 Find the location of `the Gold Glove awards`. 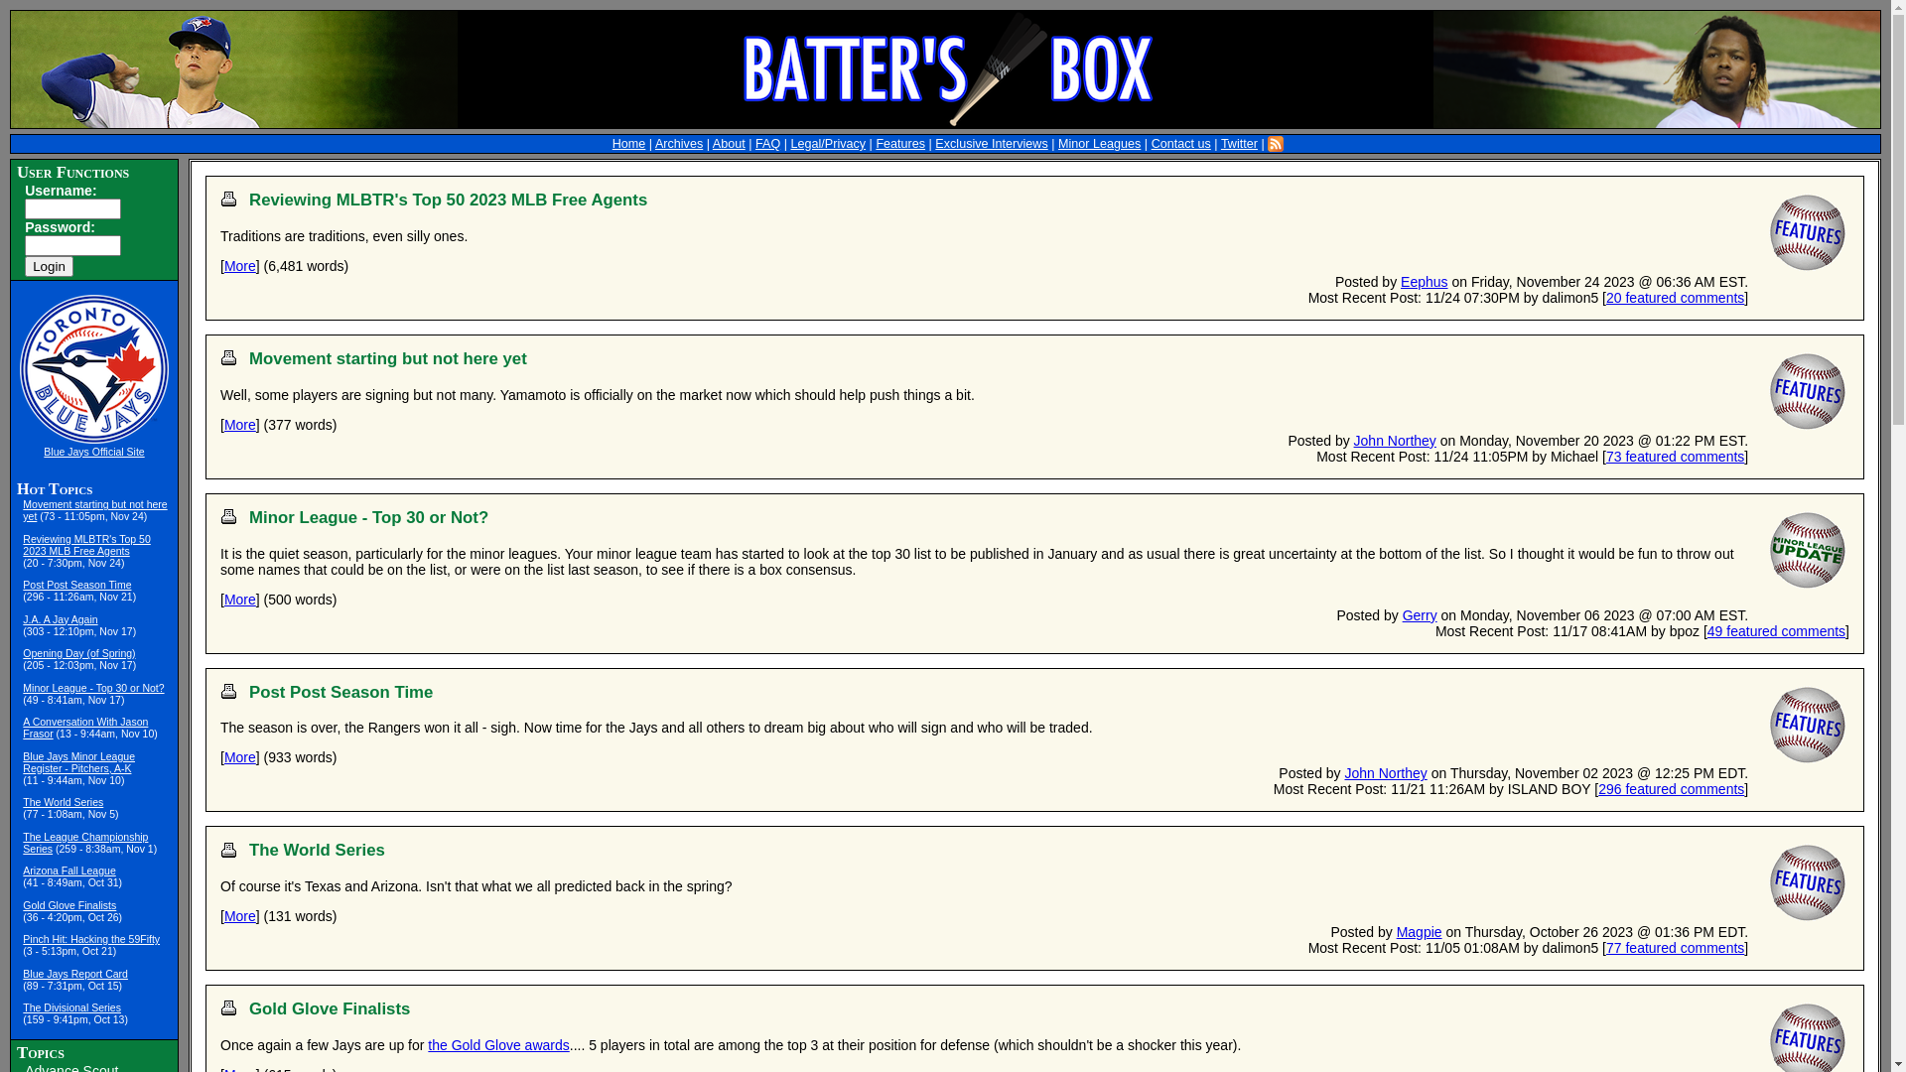

the Gold Glove awards is located at coordinates (498, 1045).